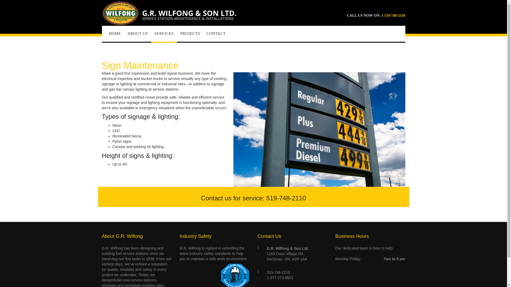 The width and height of the screenshot is (511, 287). I want to click on SERVICES, so click(164, 33).